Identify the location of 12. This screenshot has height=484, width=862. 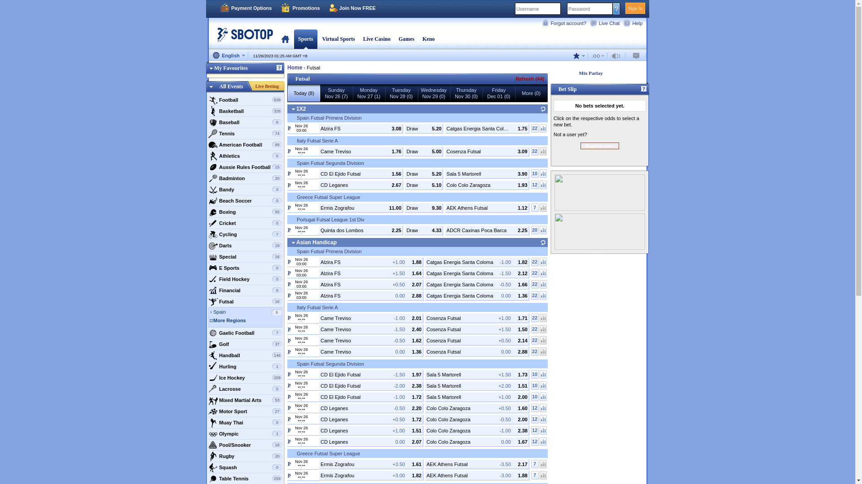
(535, 185).